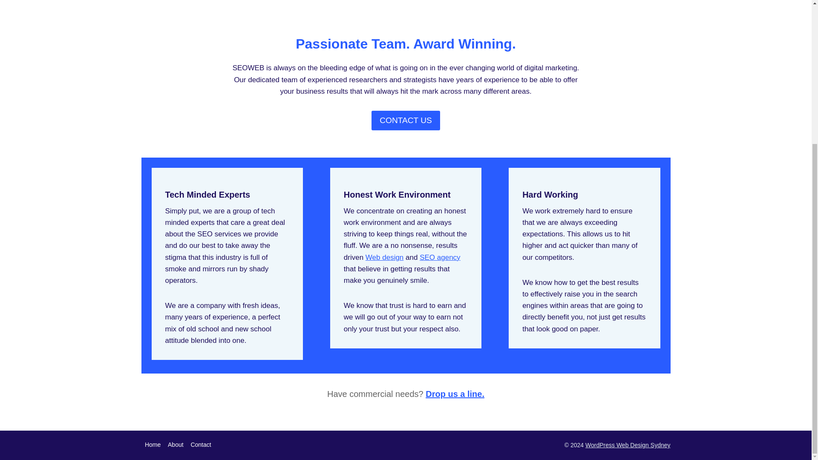 This screenshot has width=818, height=460. Describe the element at coordinates (440, 257) in the screenshot. I see `Pay On Results SEO` at that location.